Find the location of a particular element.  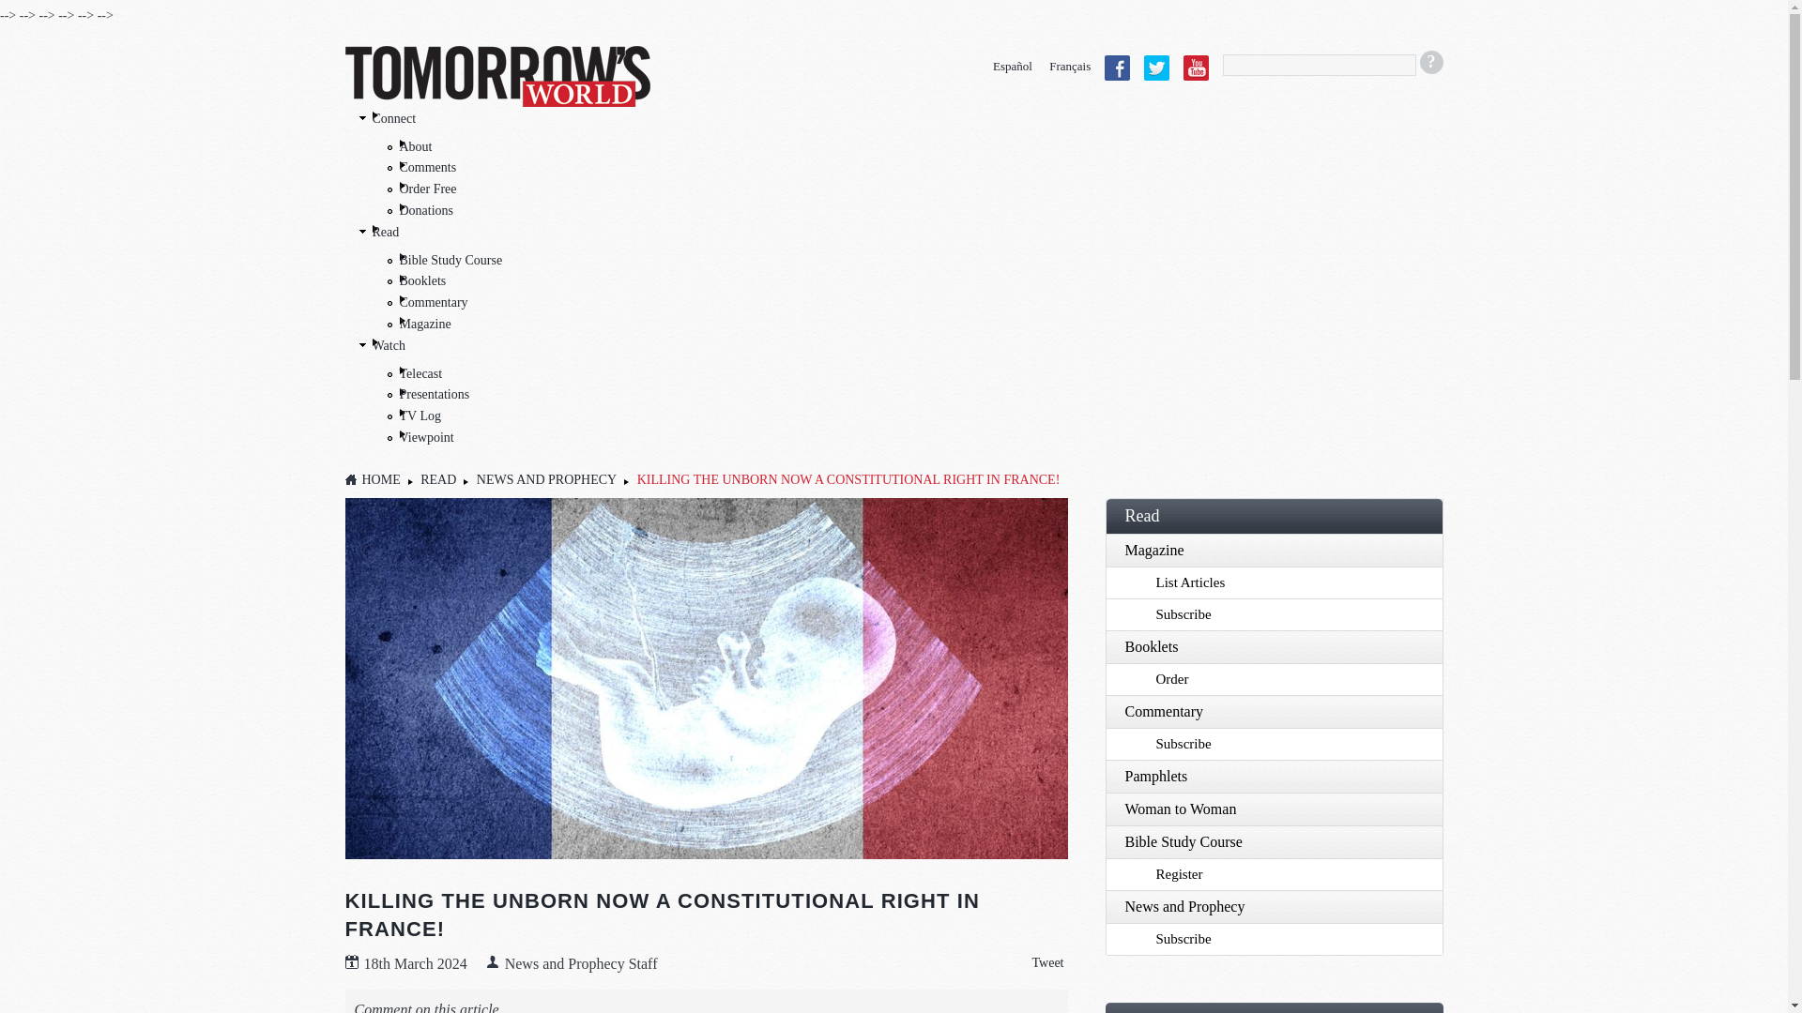

Booklets is located at coordinates (1274, 646).